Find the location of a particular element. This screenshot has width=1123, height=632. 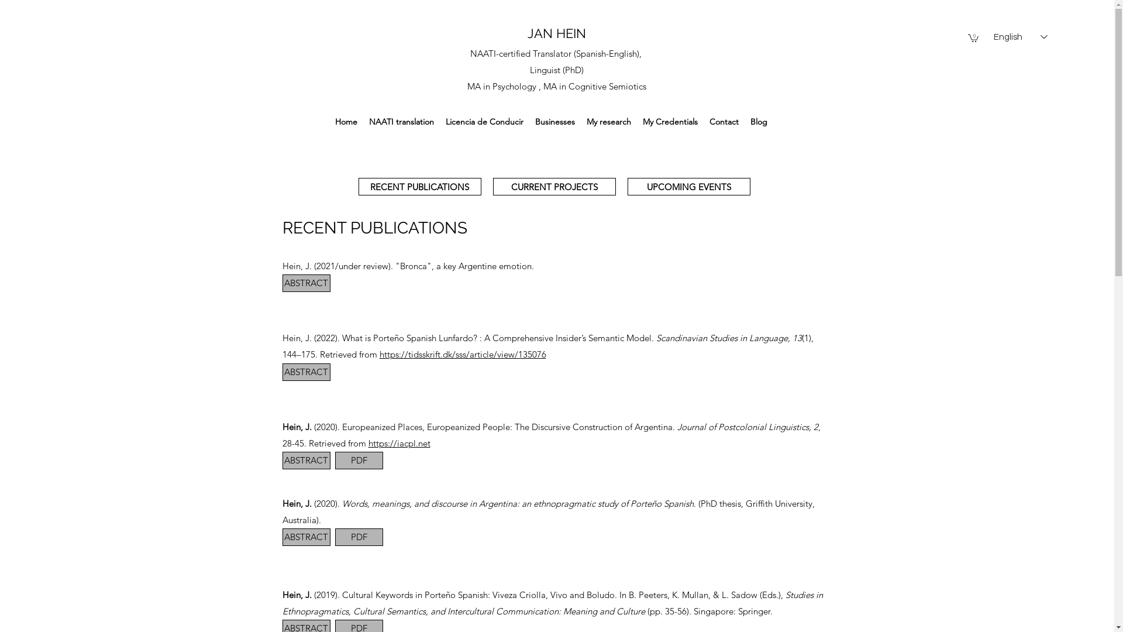

ABSTRACT is located at coordinates (306, 283).